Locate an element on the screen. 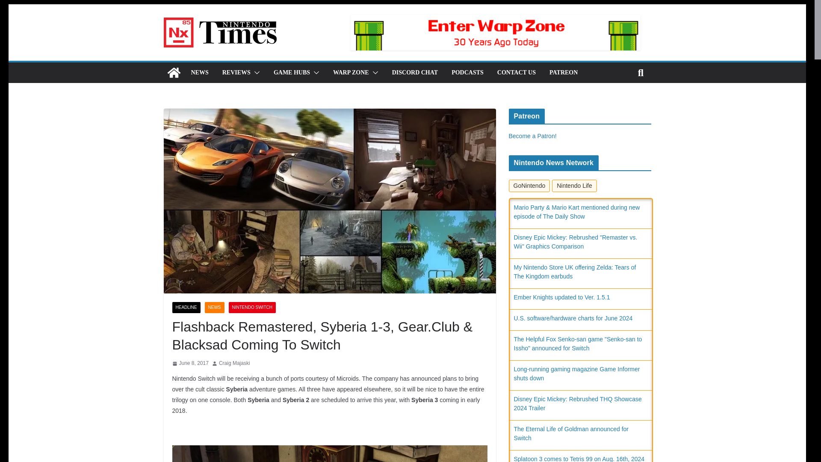 This screenshot has height=462, width=821. Craig Majaski is located at coordinates (234, 364).